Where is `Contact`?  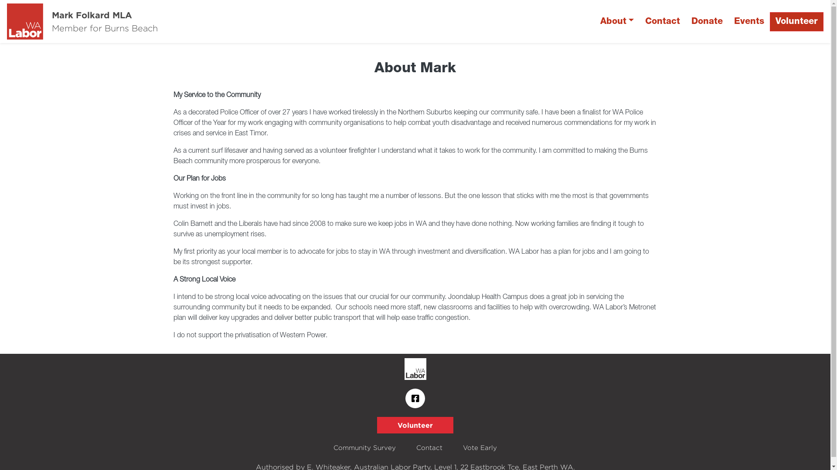
Contact is located at coordinates (429, 448).